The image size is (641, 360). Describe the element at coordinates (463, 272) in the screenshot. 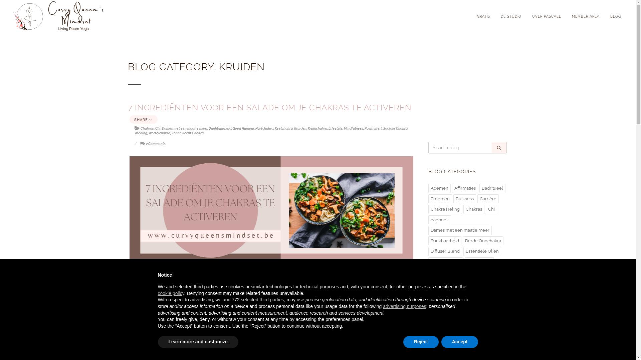

I see `Frankincense` at that location.